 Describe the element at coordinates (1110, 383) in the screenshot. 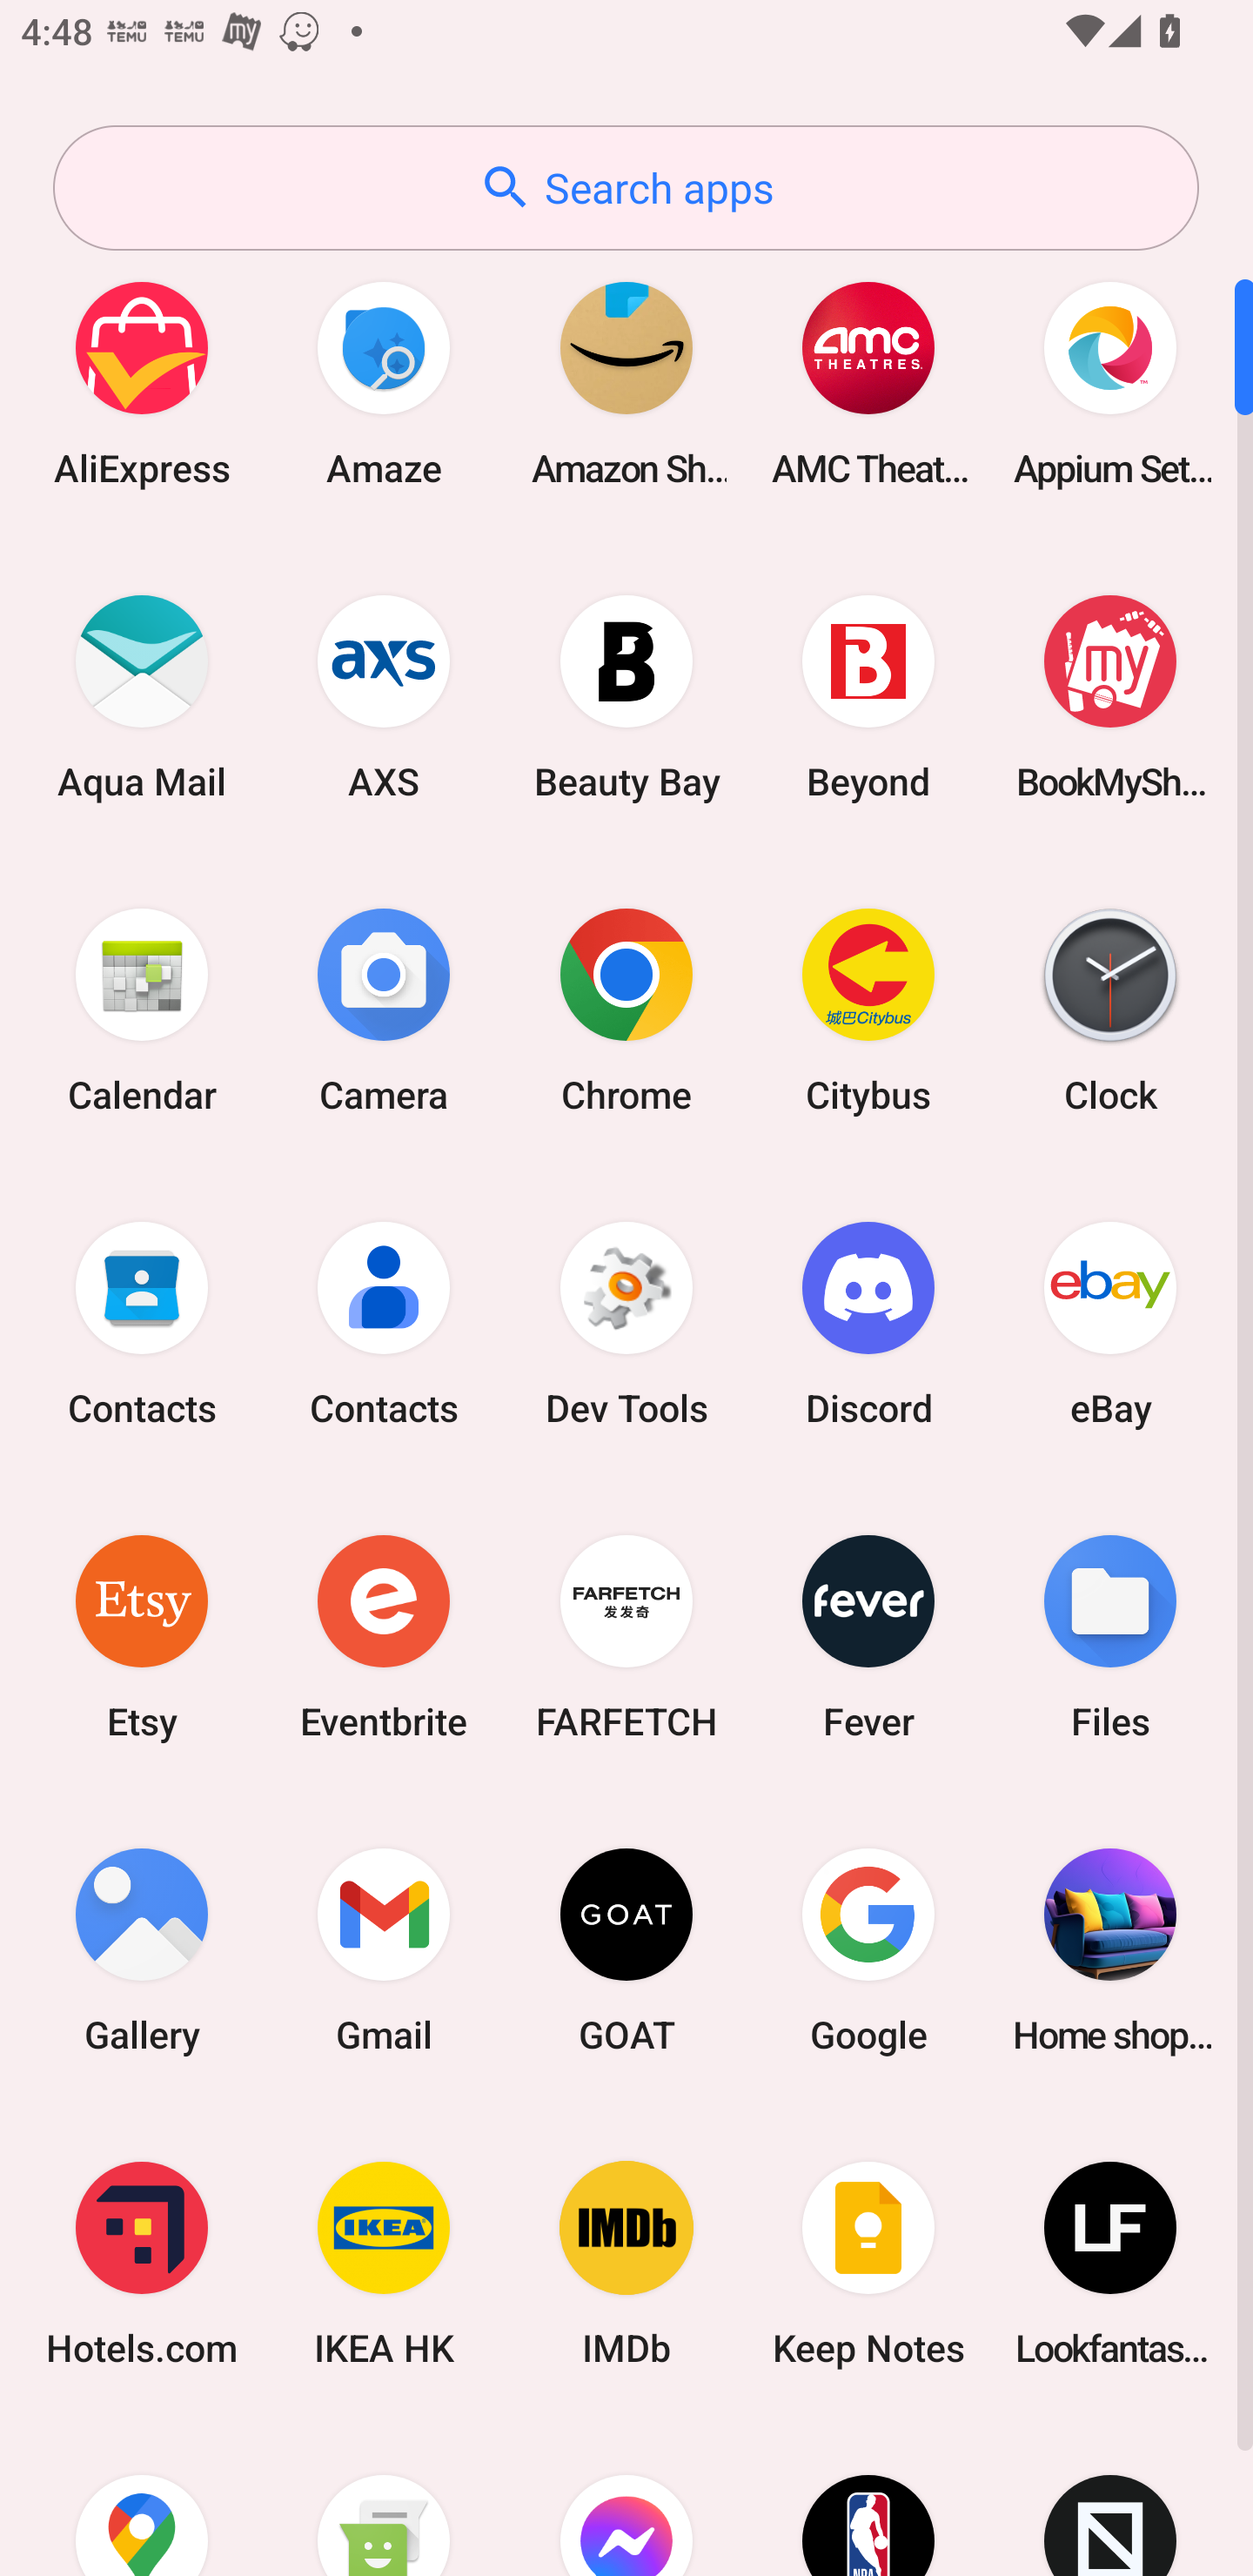

I see `Appium Settings` at that location.